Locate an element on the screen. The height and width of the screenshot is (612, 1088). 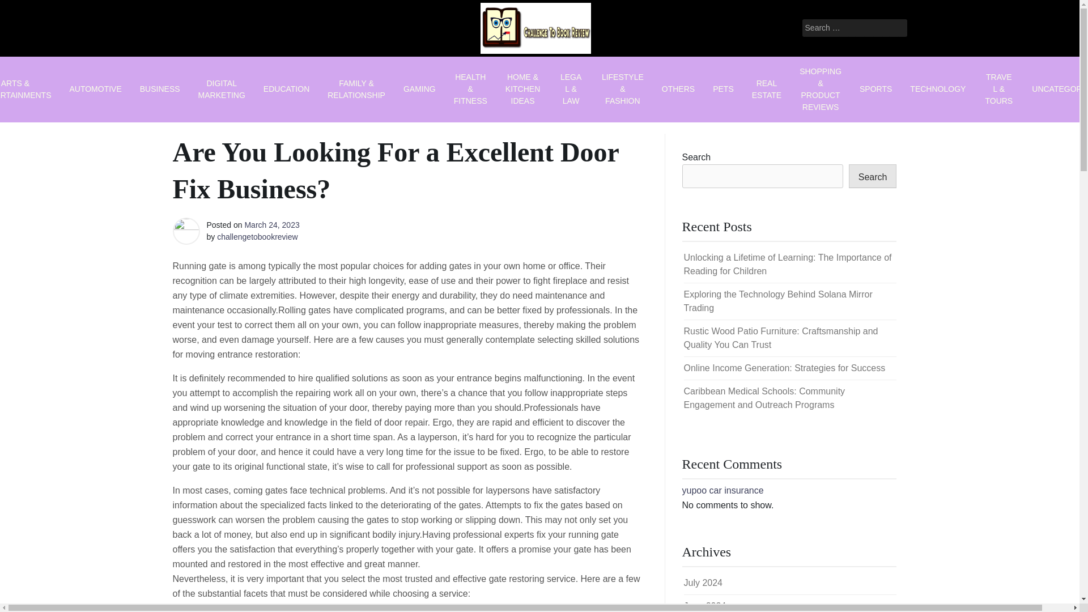
March 24, 2023 is located at coordinates (271, 224).